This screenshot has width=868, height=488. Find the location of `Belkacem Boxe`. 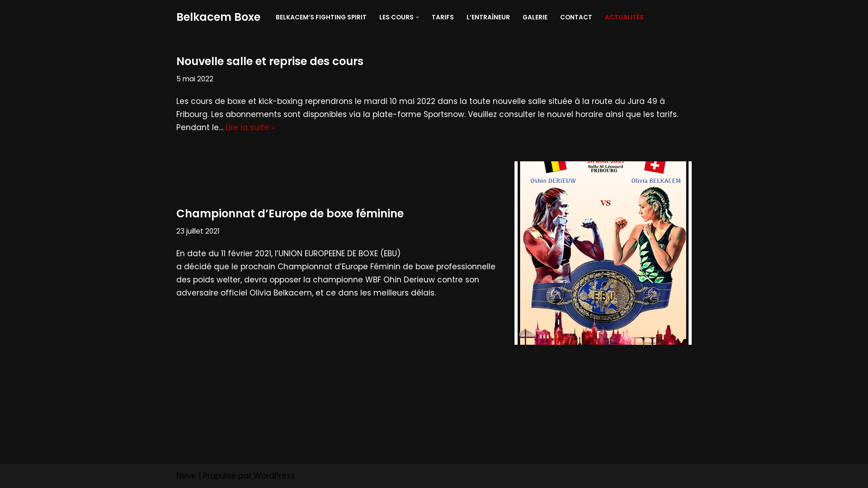

Belkacem Boxe is located at coordinates (218, 17).